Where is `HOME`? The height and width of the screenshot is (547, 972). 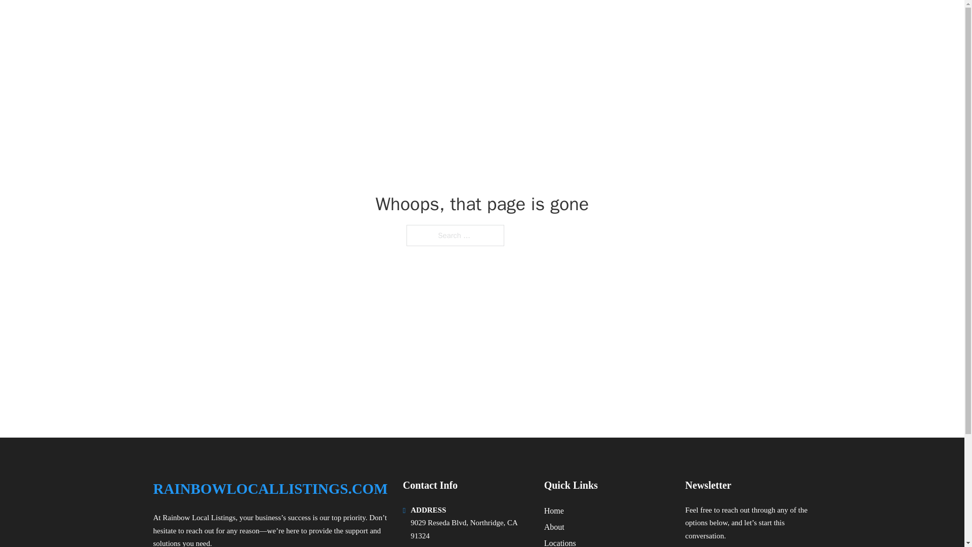 HOME is located at coordinates (684, 21).